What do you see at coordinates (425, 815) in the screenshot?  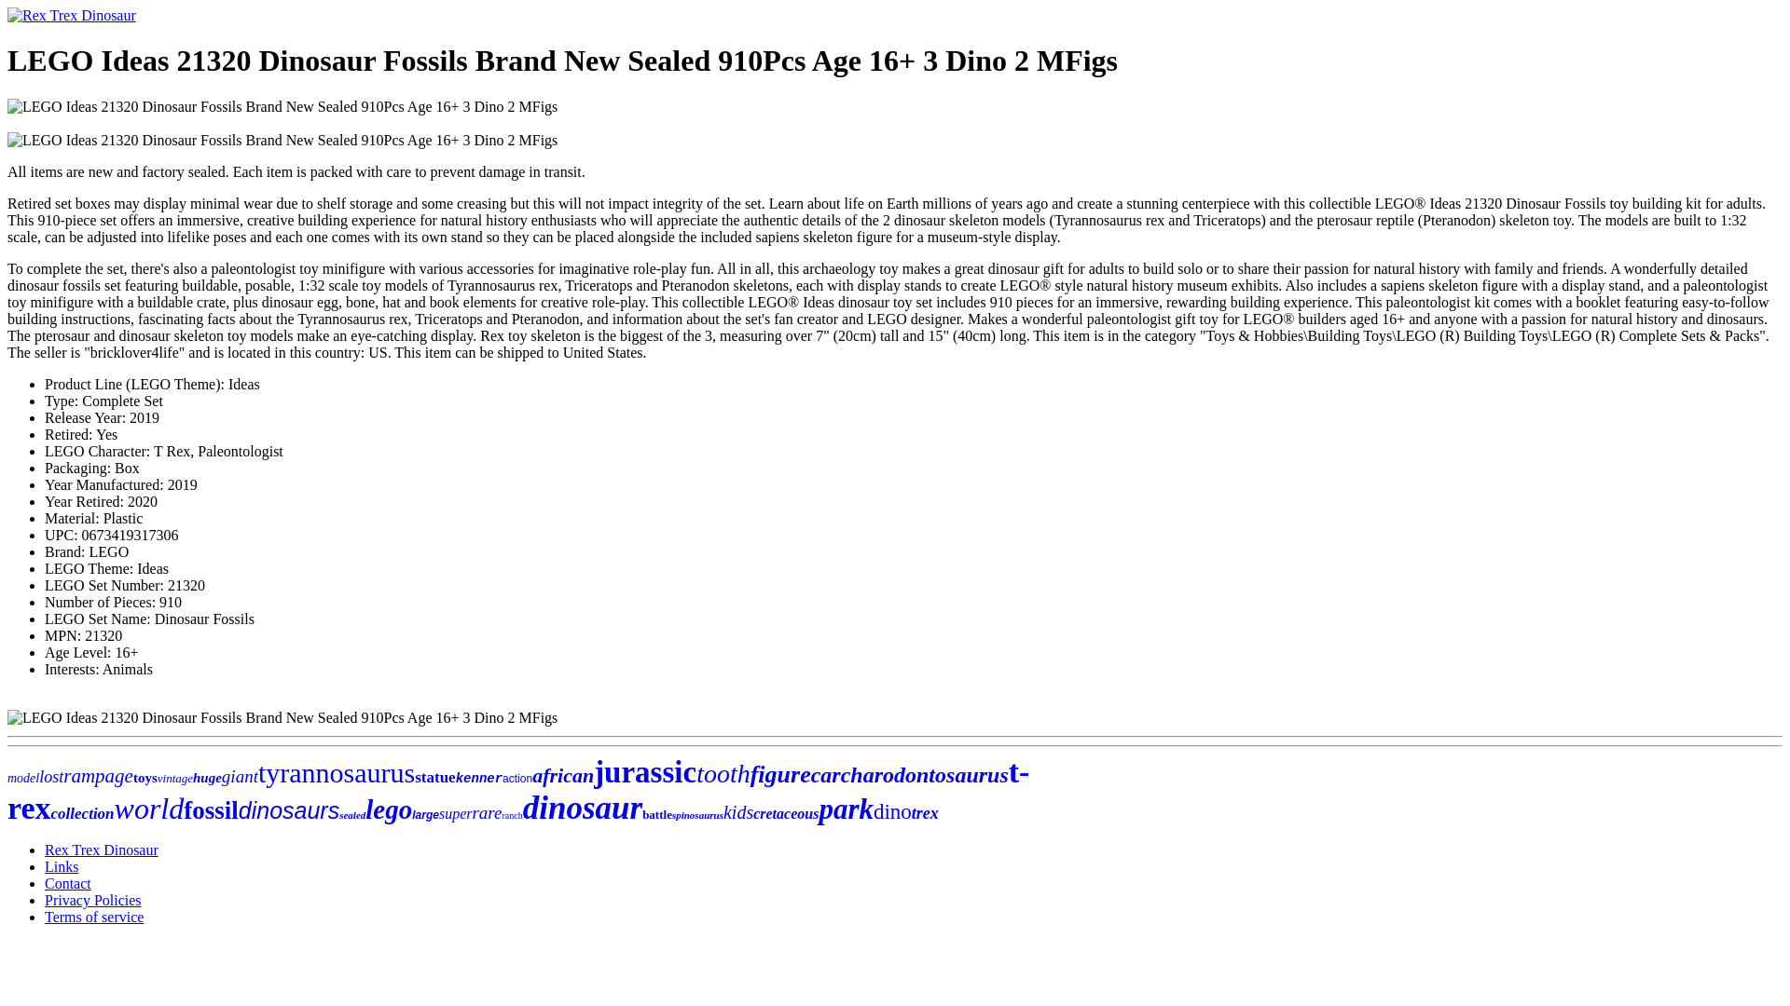 I see `large` at bounding box center [425, 815].